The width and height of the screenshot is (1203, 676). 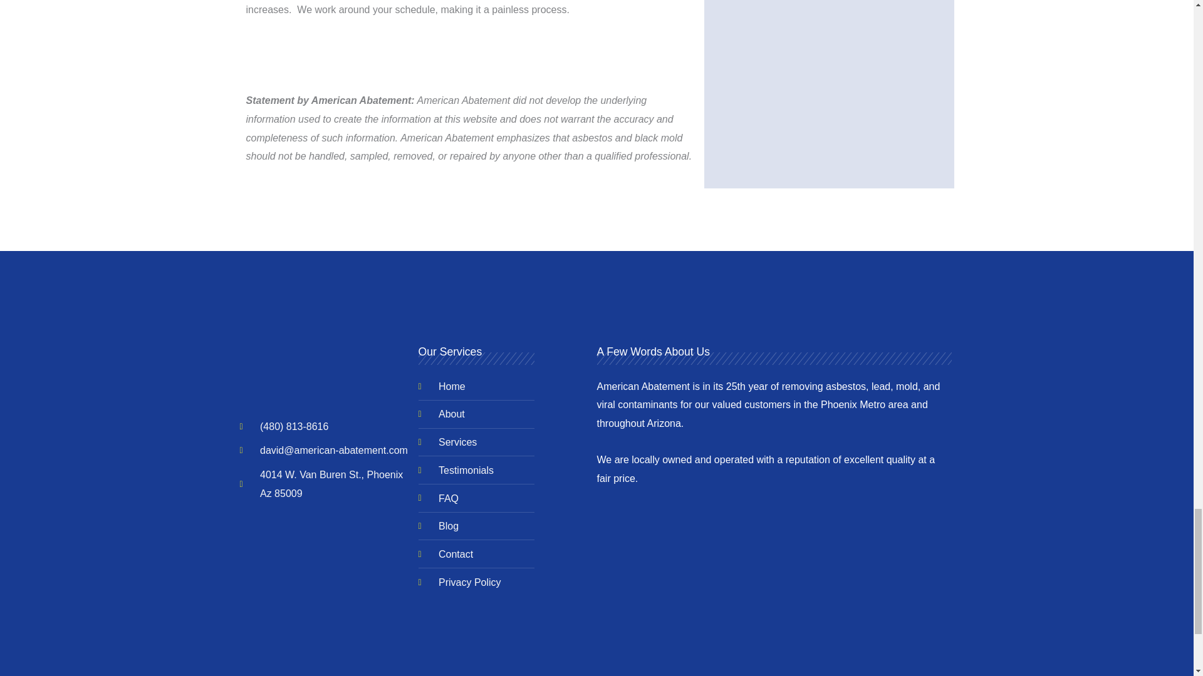 What do you see at coordinates (863, 607) in the screenshot?
I see `IAQA` at bounding box center [863, 607].